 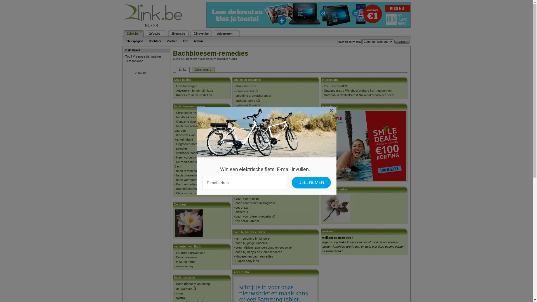 I want to click on Zwanger worden, so click(x=247, y=163).